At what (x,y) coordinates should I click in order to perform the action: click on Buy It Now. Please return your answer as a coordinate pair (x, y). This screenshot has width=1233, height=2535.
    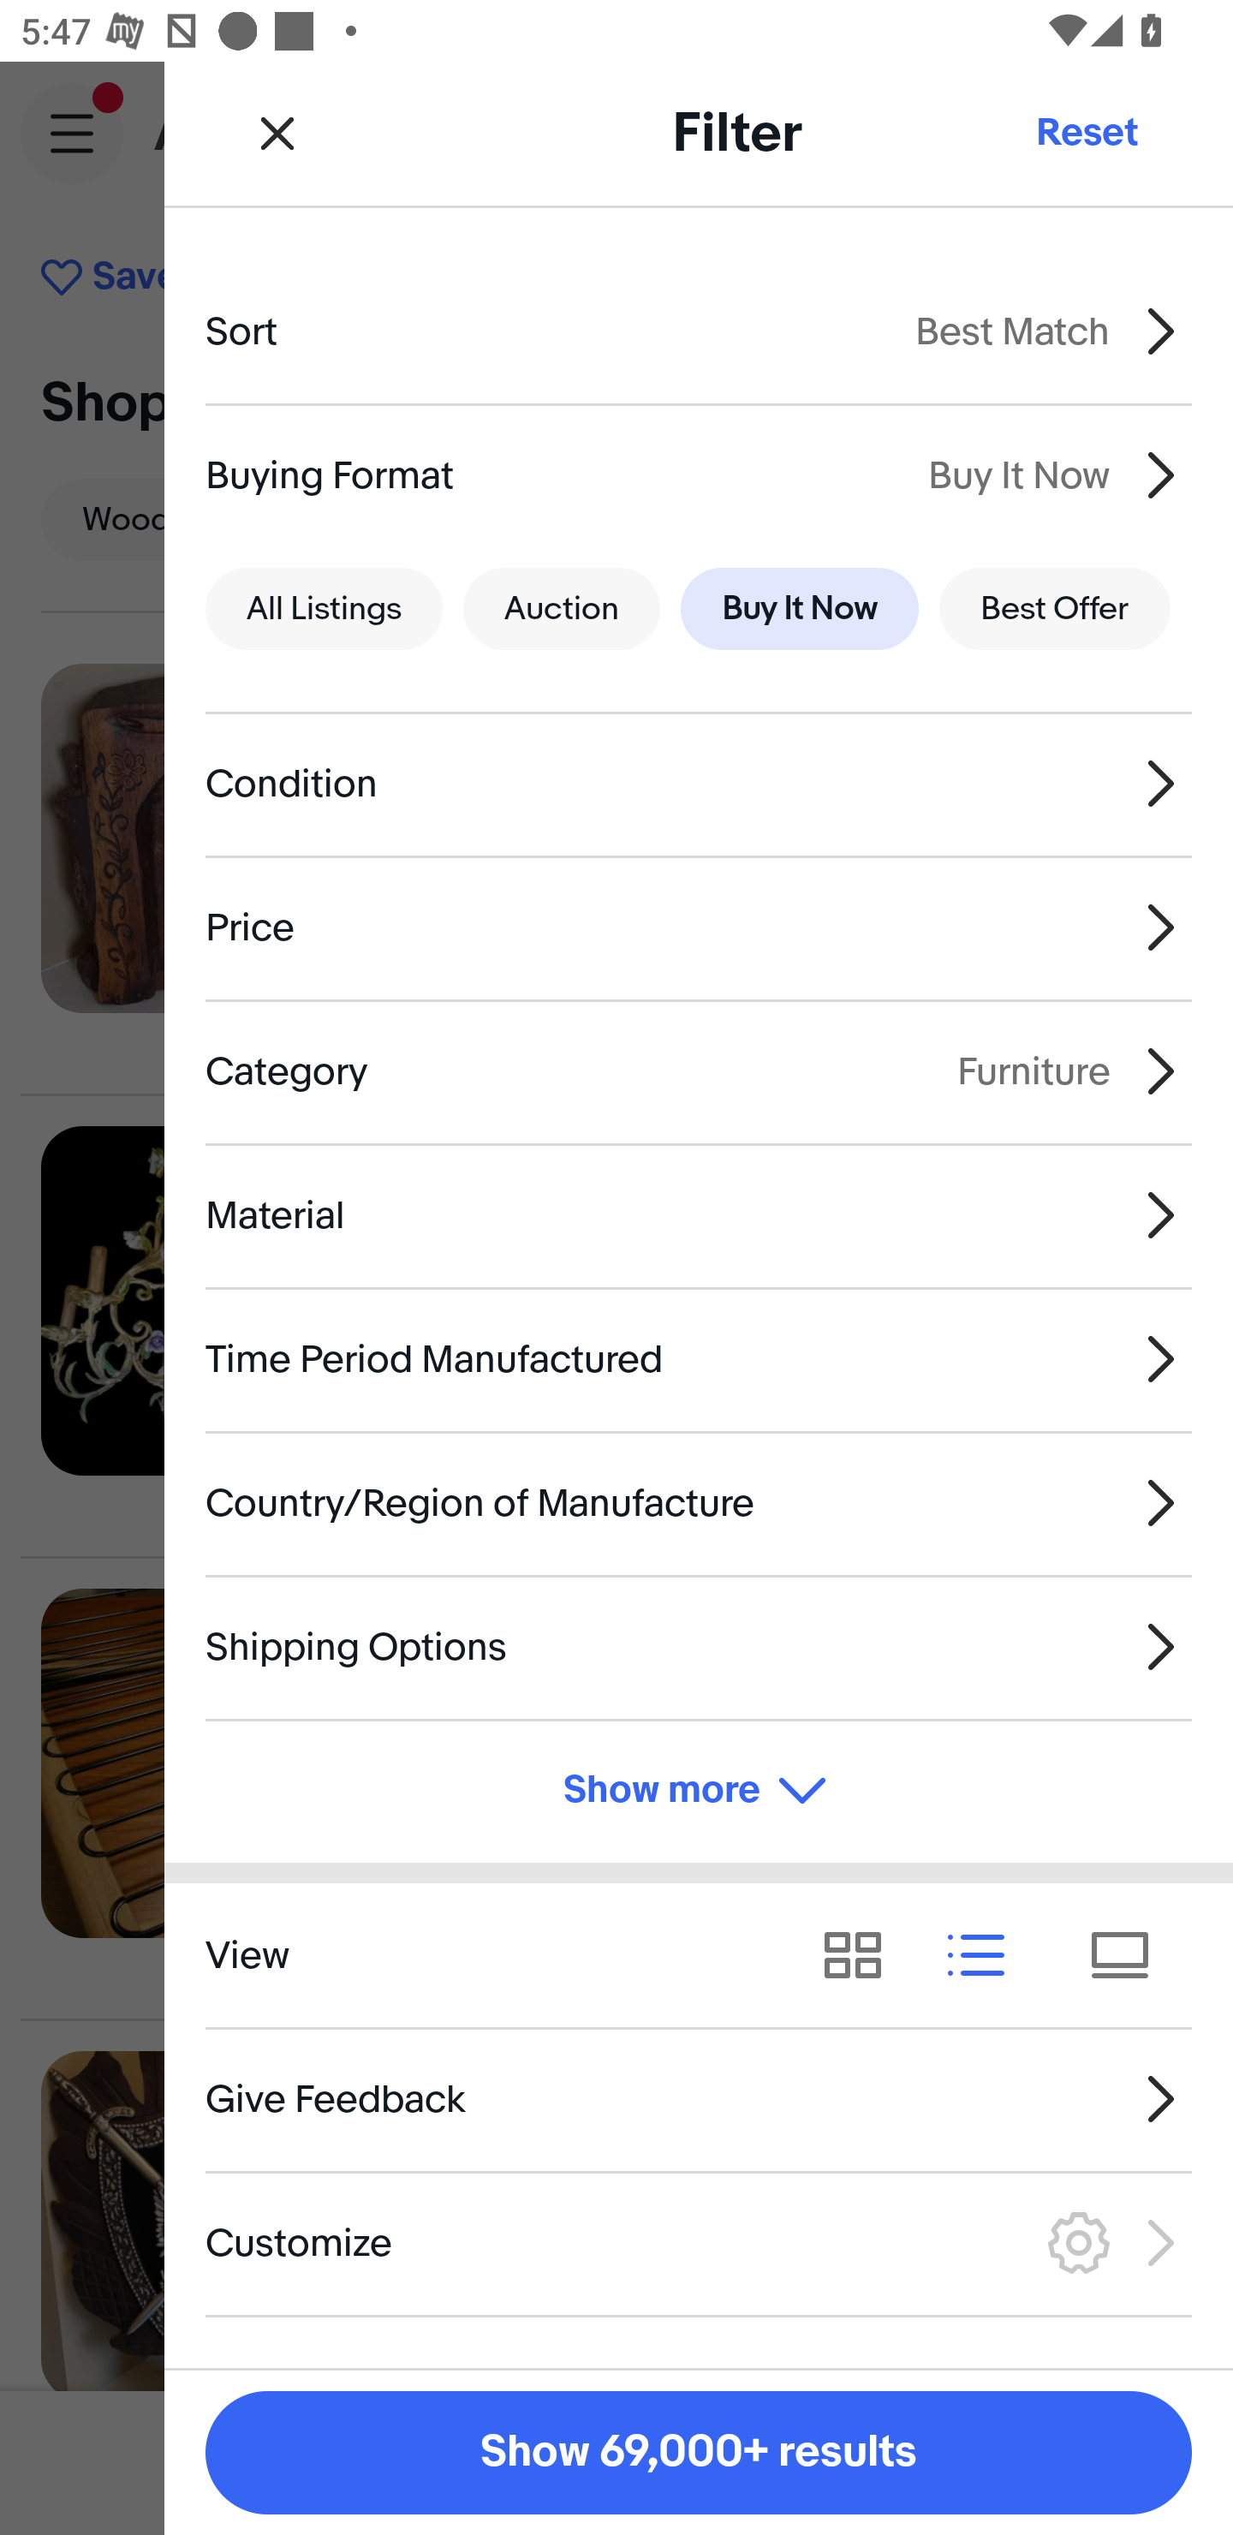
    Looking at the image, I should click on (799, 610).